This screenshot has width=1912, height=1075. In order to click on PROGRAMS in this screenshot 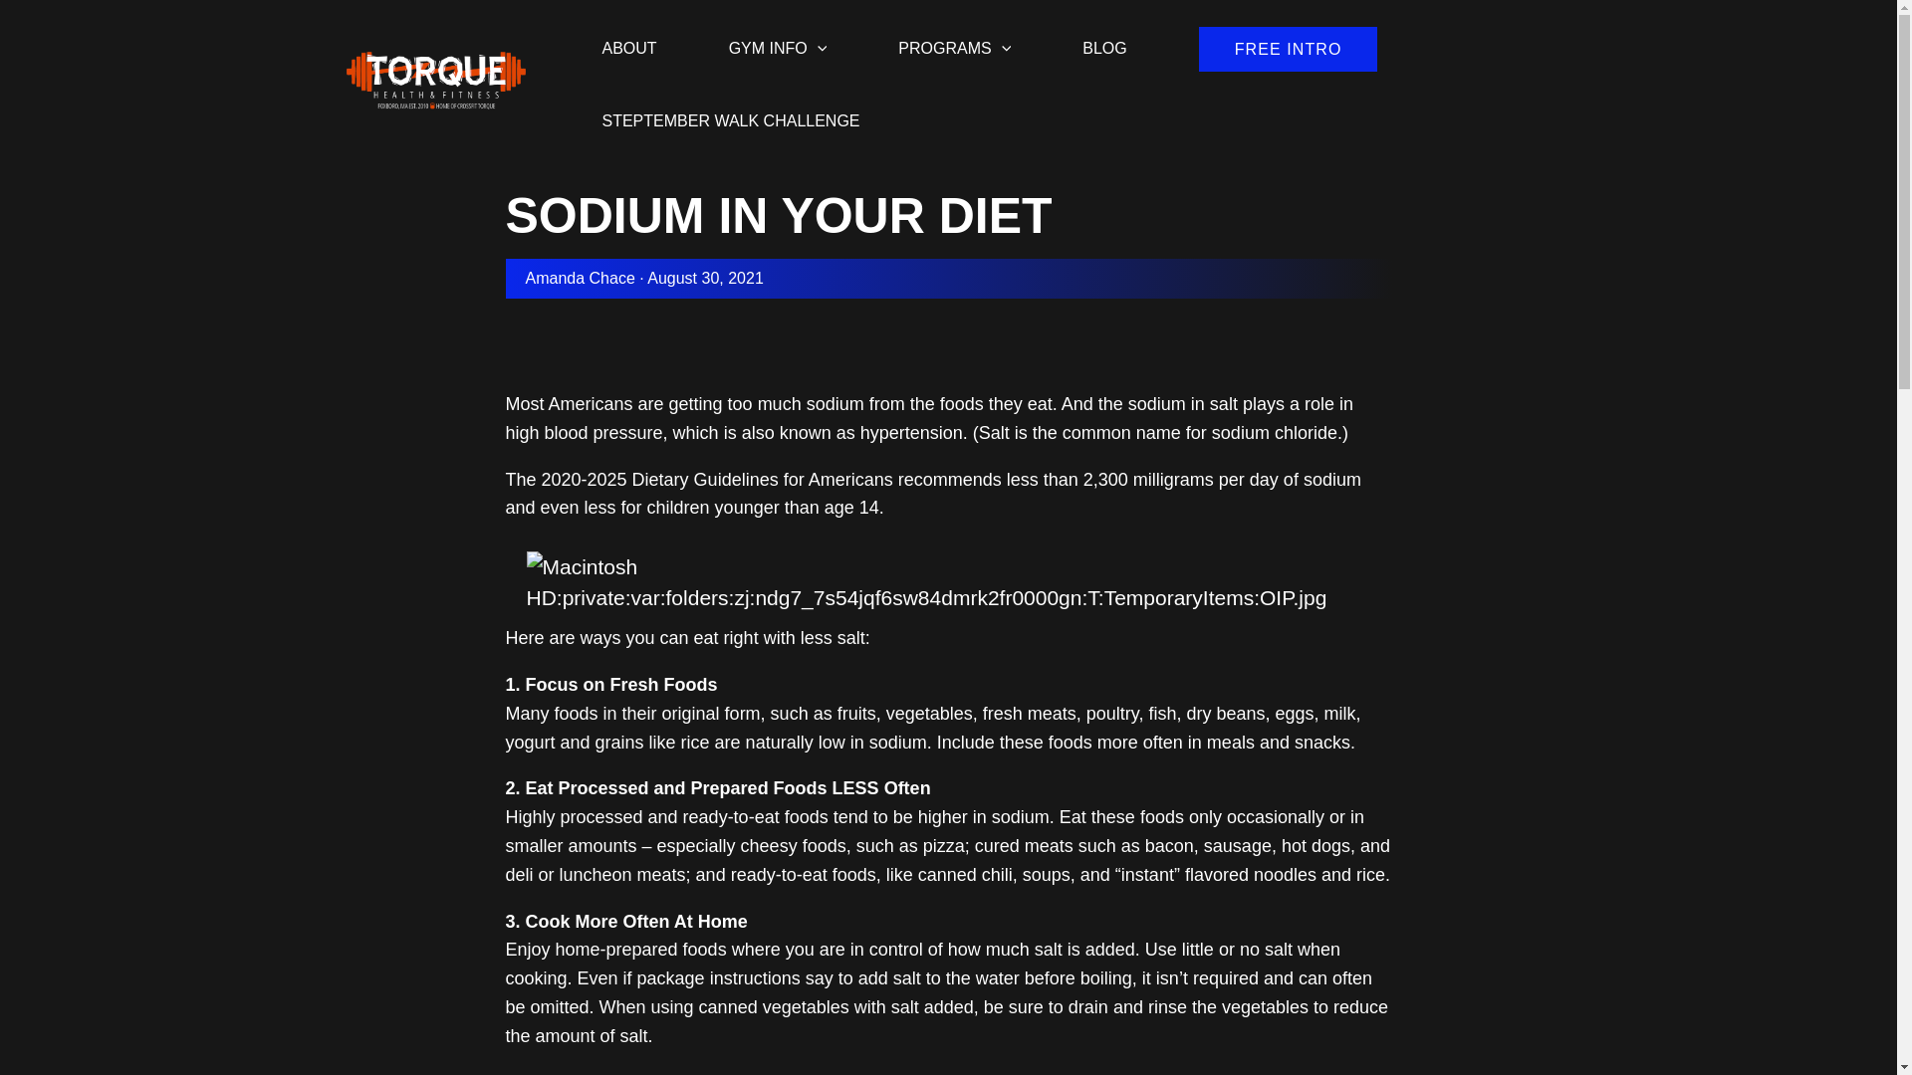, I will do `click(954, 36)`.